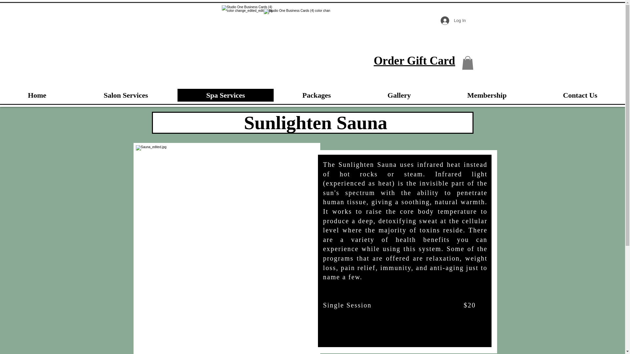 This screenshot has height=354, width=630. Describe the element at coordinates (225, 95) in the screenshot. I see `Spa Services` at that location.